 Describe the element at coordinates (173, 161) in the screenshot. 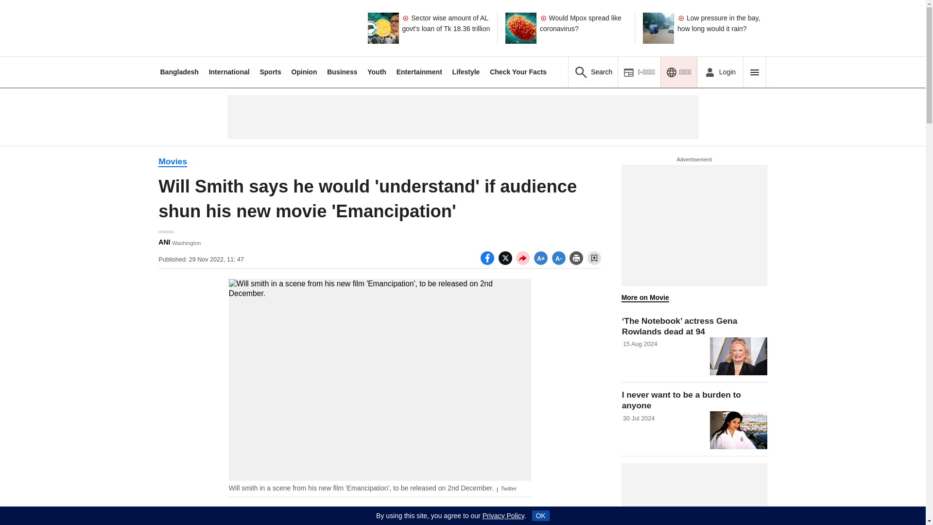

I see `Movies` at that location.